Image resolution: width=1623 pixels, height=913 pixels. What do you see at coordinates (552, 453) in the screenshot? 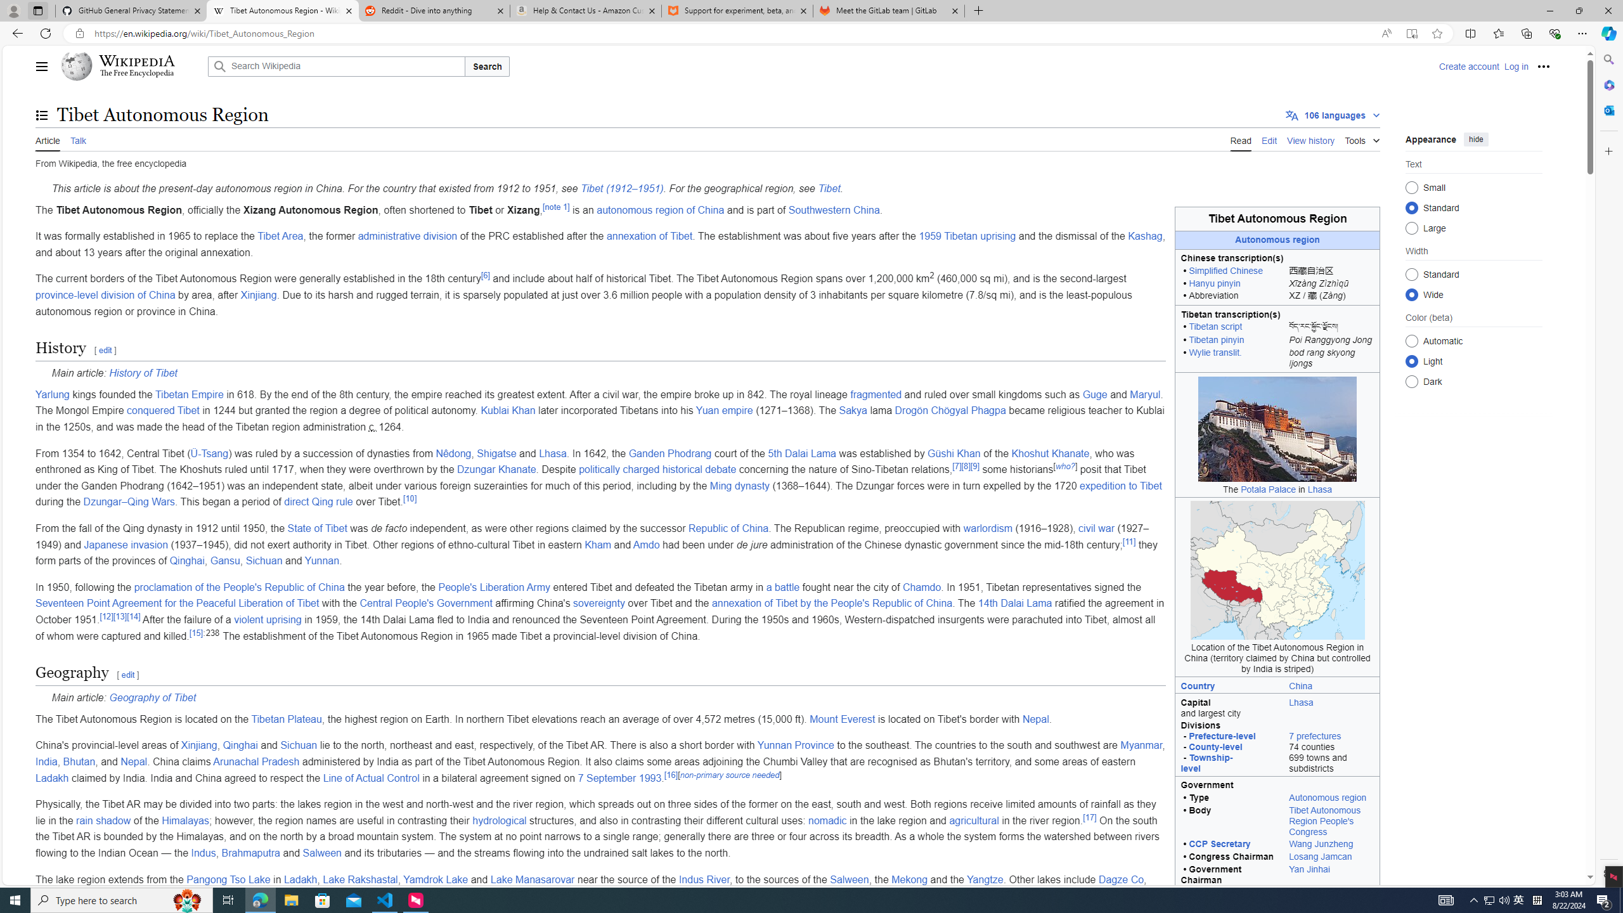
I see `Lhasa` at bounding box center [552, 453].